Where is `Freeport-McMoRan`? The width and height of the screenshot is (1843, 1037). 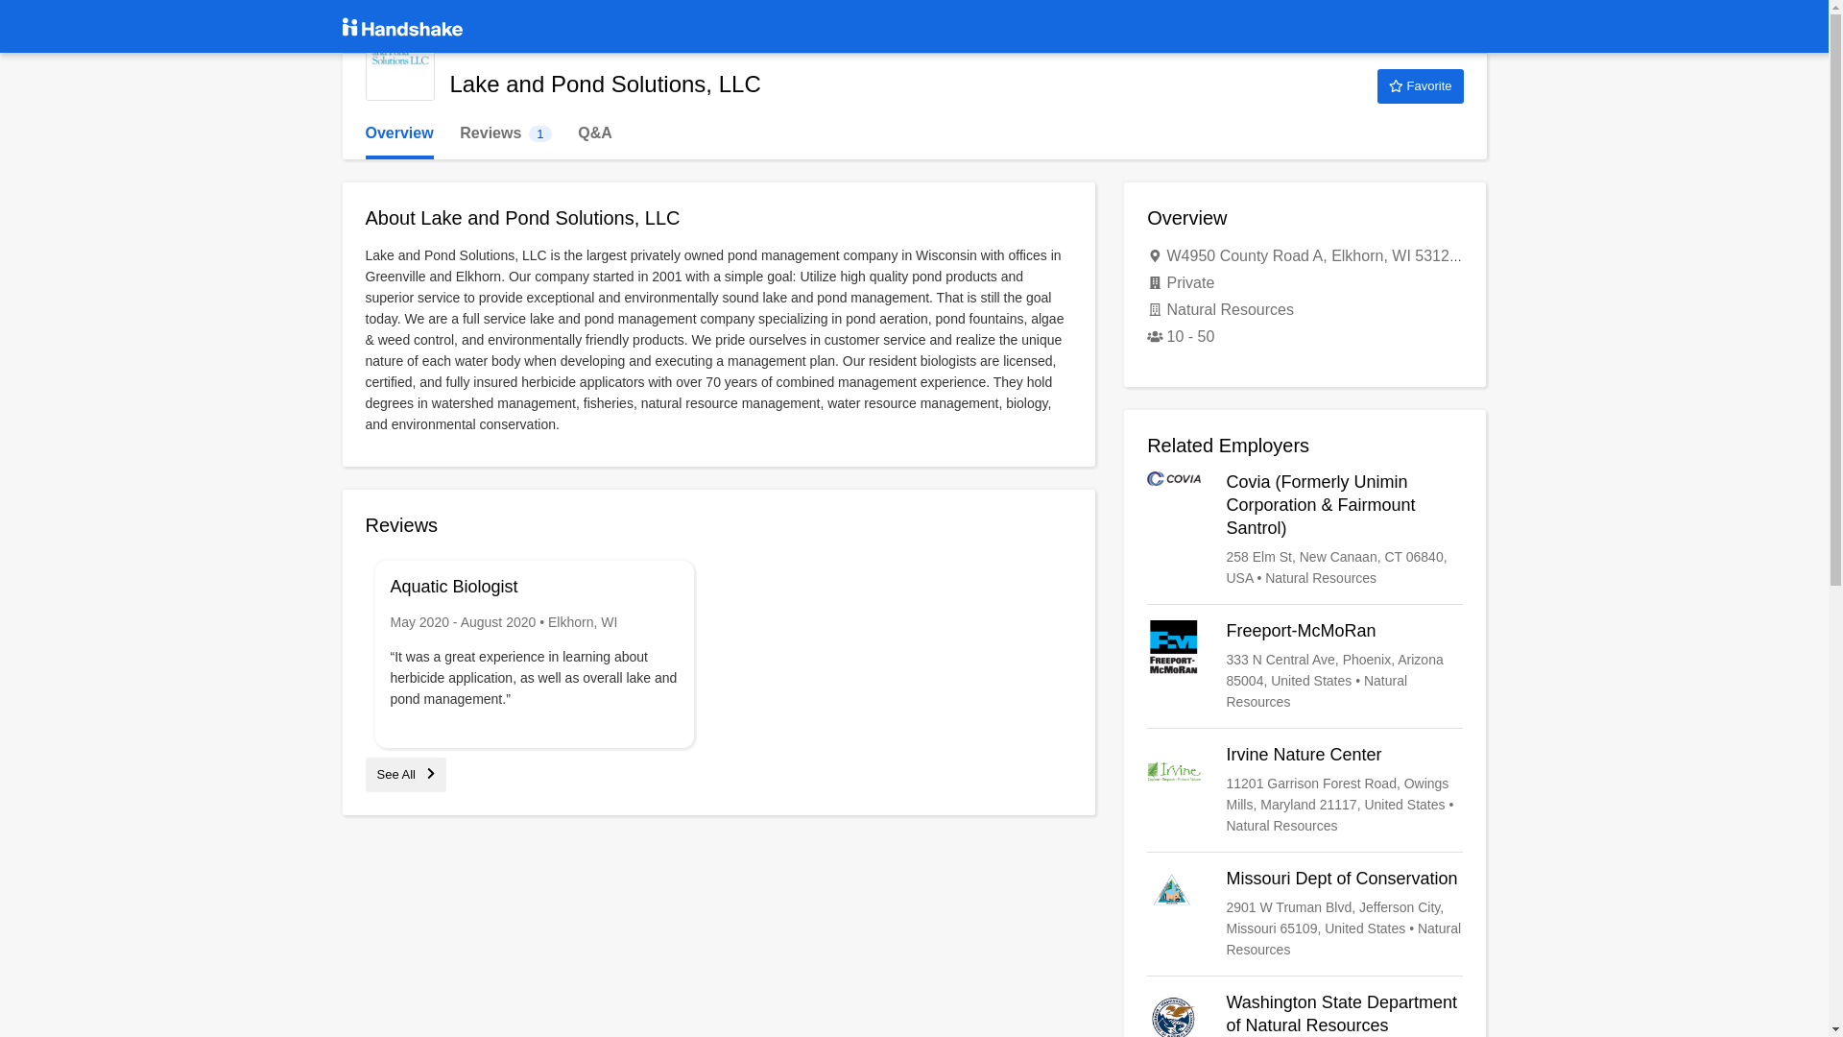
Freeport-McMoRan is located at coordinates (1304, 665).